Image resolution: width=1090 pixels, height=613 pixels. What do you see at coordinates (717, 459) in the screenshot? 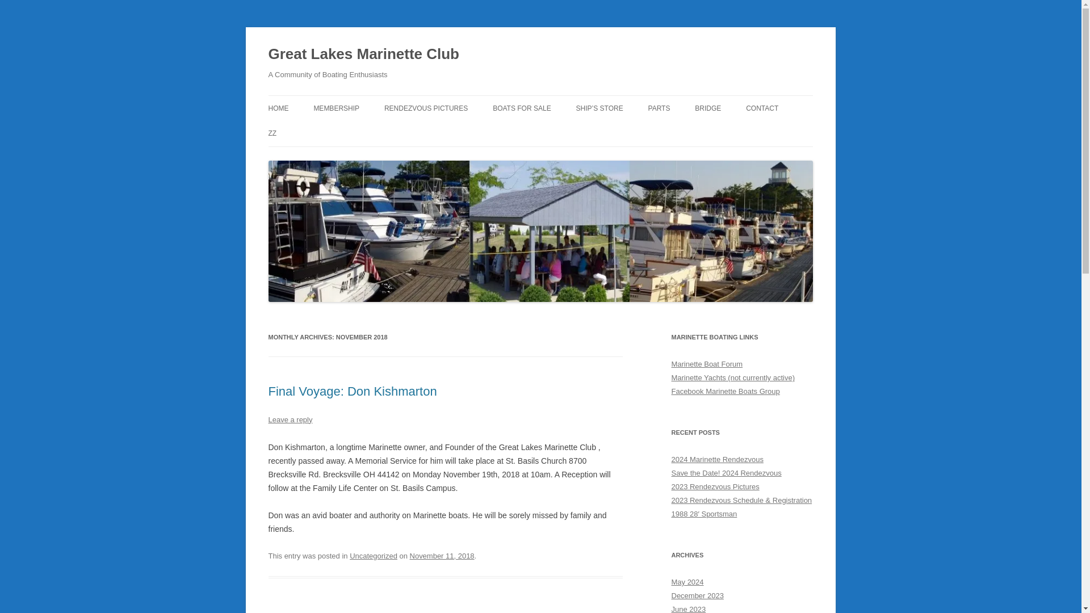
I see `2024 Marinette Rendezvous` at bounding box center [717, 459].